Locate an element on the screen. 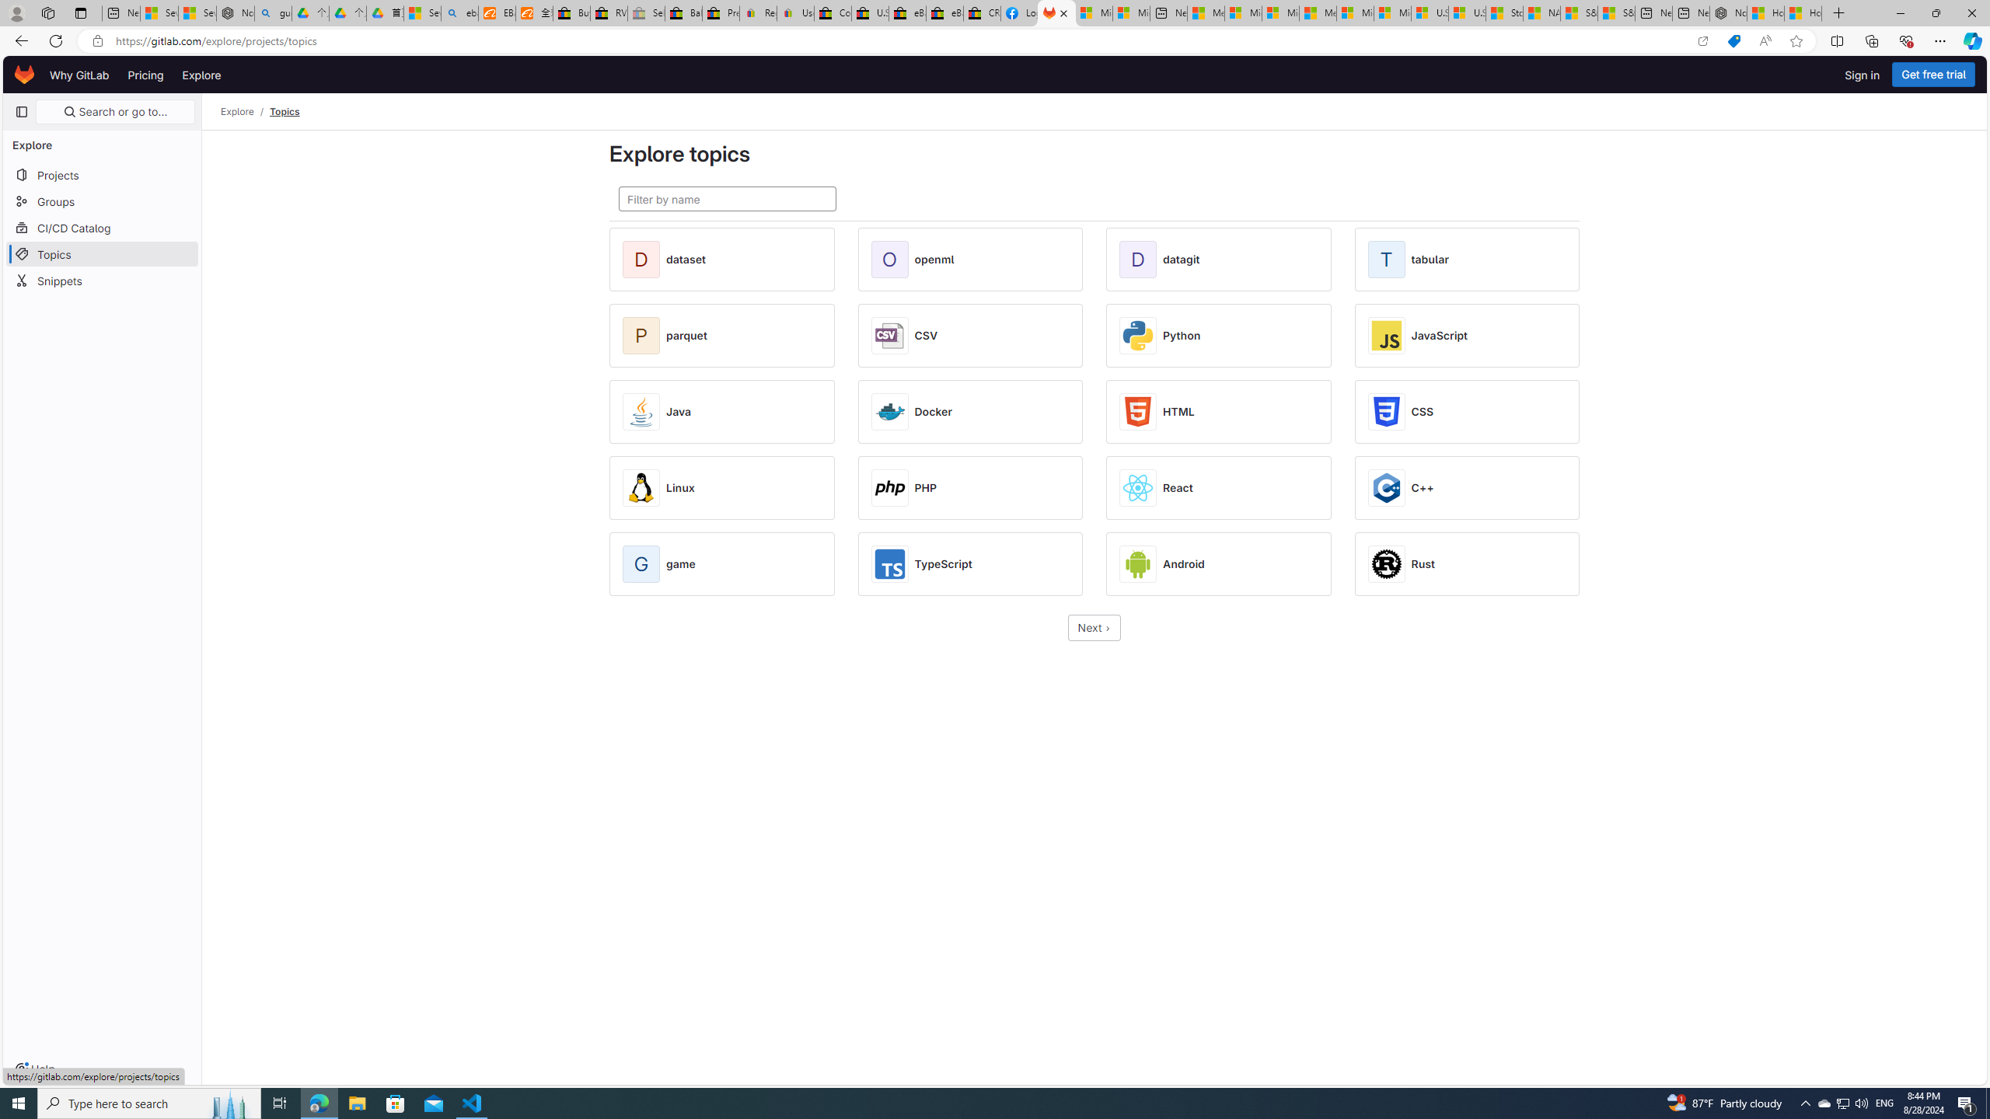  CSV is located at coordinates (925, 336).